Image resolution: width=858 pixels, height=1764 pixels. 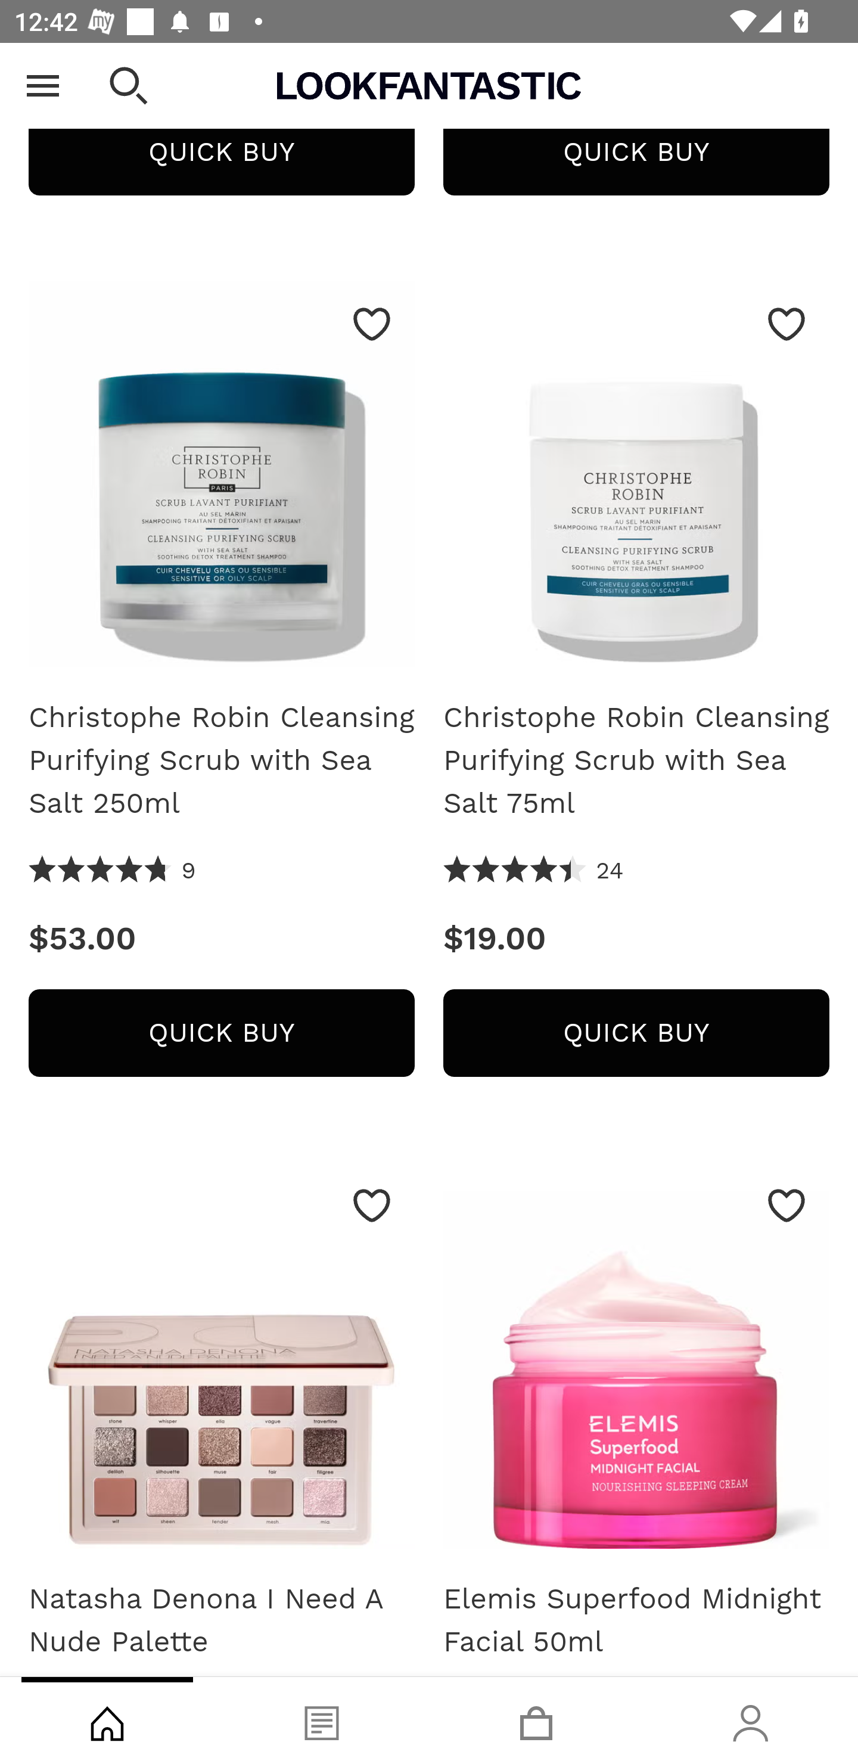 I want to click on Shop, tab, 1 of 4, so click(x=107, y=1720).